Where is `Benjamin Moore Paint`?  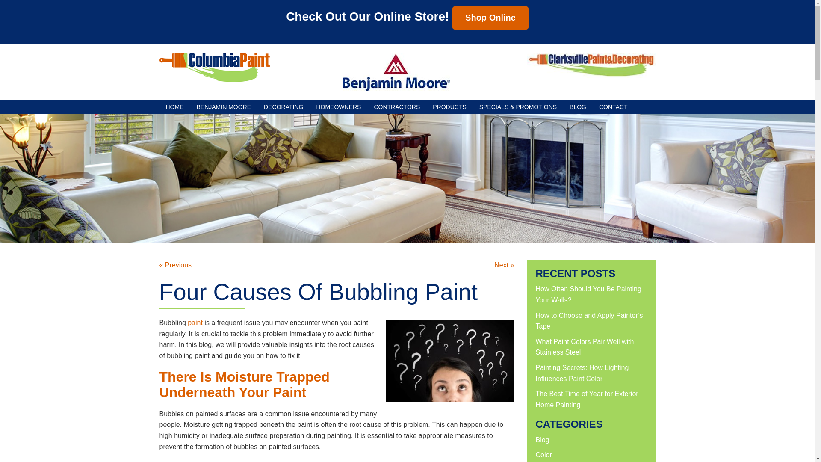
Benjamin Moore Paint is located at coordinates (396, 72).